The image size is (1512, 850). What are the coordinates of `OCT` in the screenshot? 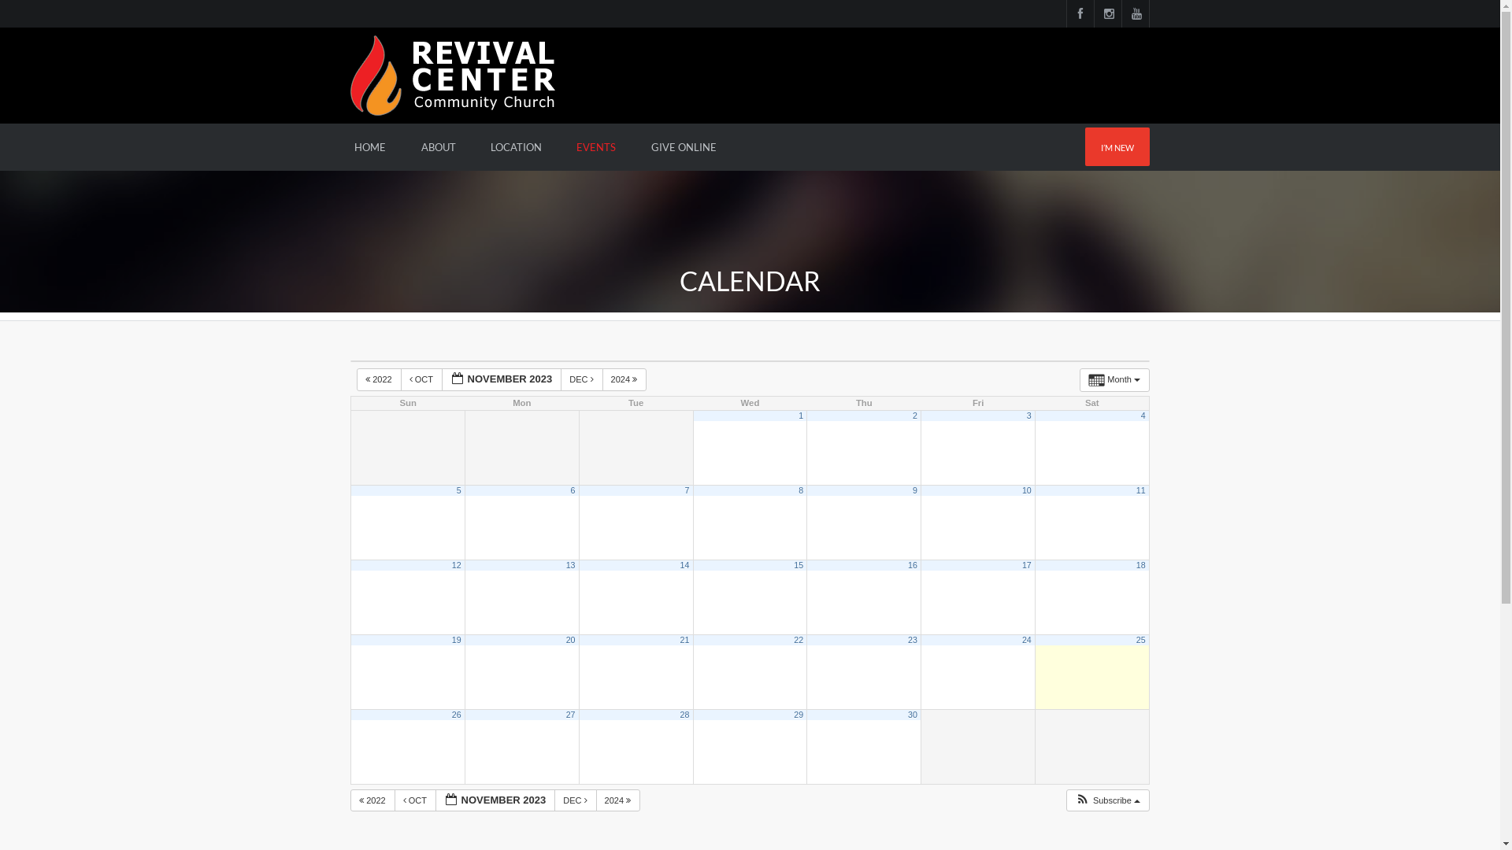 It's located at (416, 801).